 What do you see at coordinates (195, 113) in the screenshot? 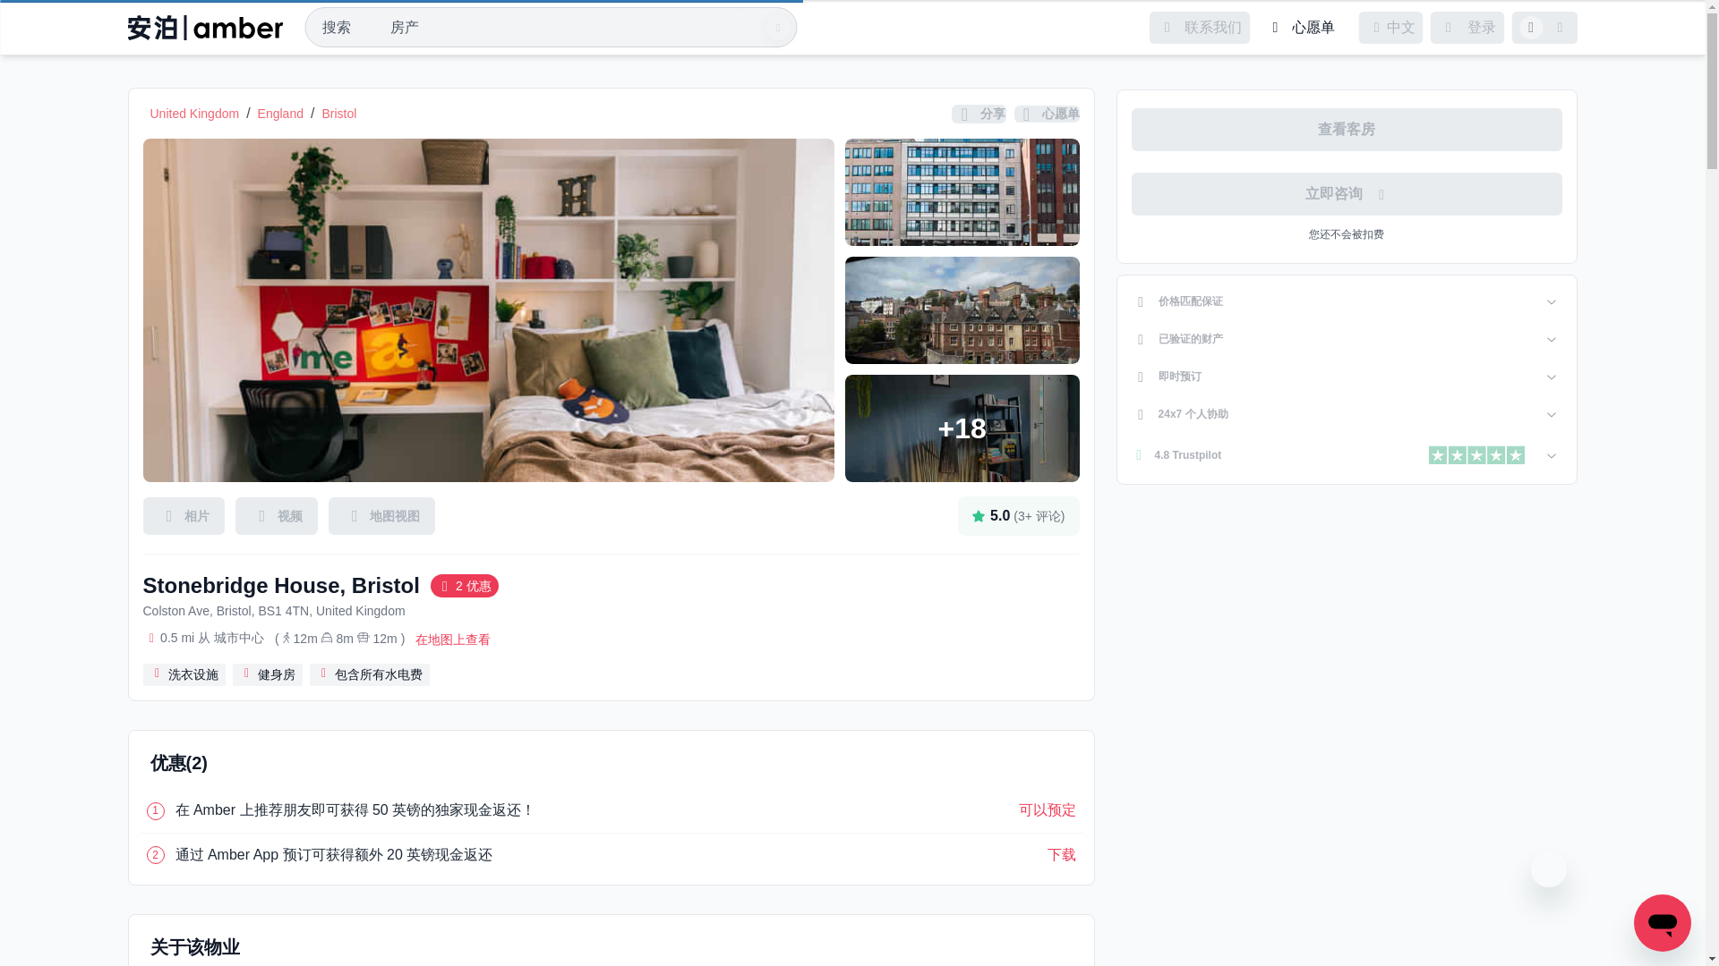
I see `United Kingdom` at bounding box center [195, 113].